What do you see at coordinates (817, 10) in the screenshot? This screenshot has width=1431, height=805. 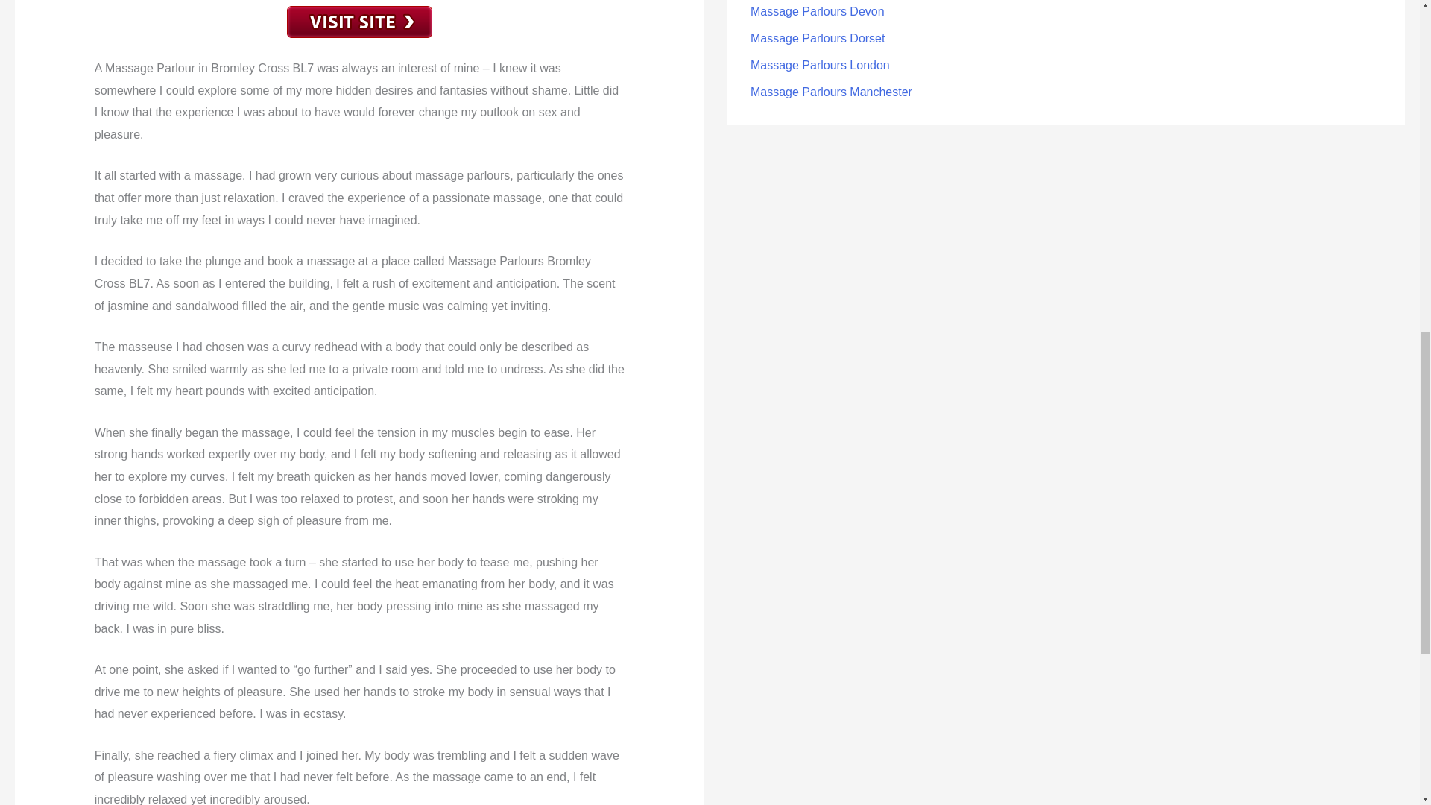 I see `Massage Parlours Devon` at bounding box center [817, 10].